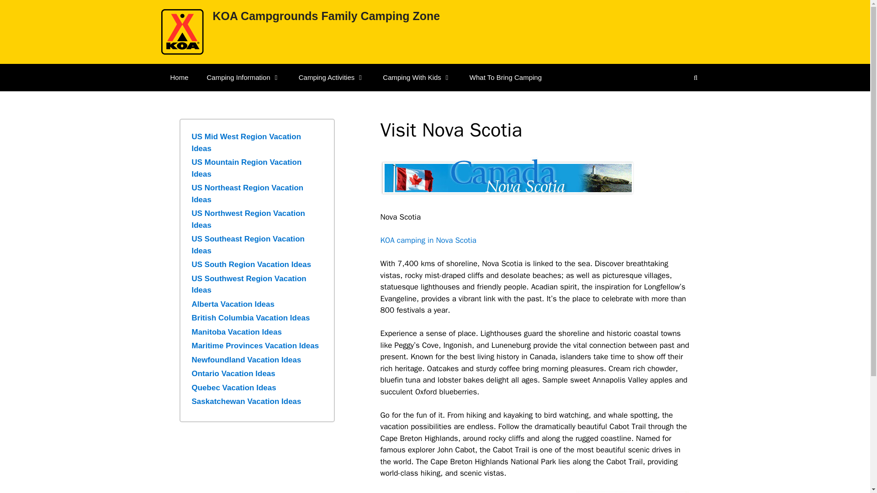  I want to click on Camping Information, so click(243, 78).